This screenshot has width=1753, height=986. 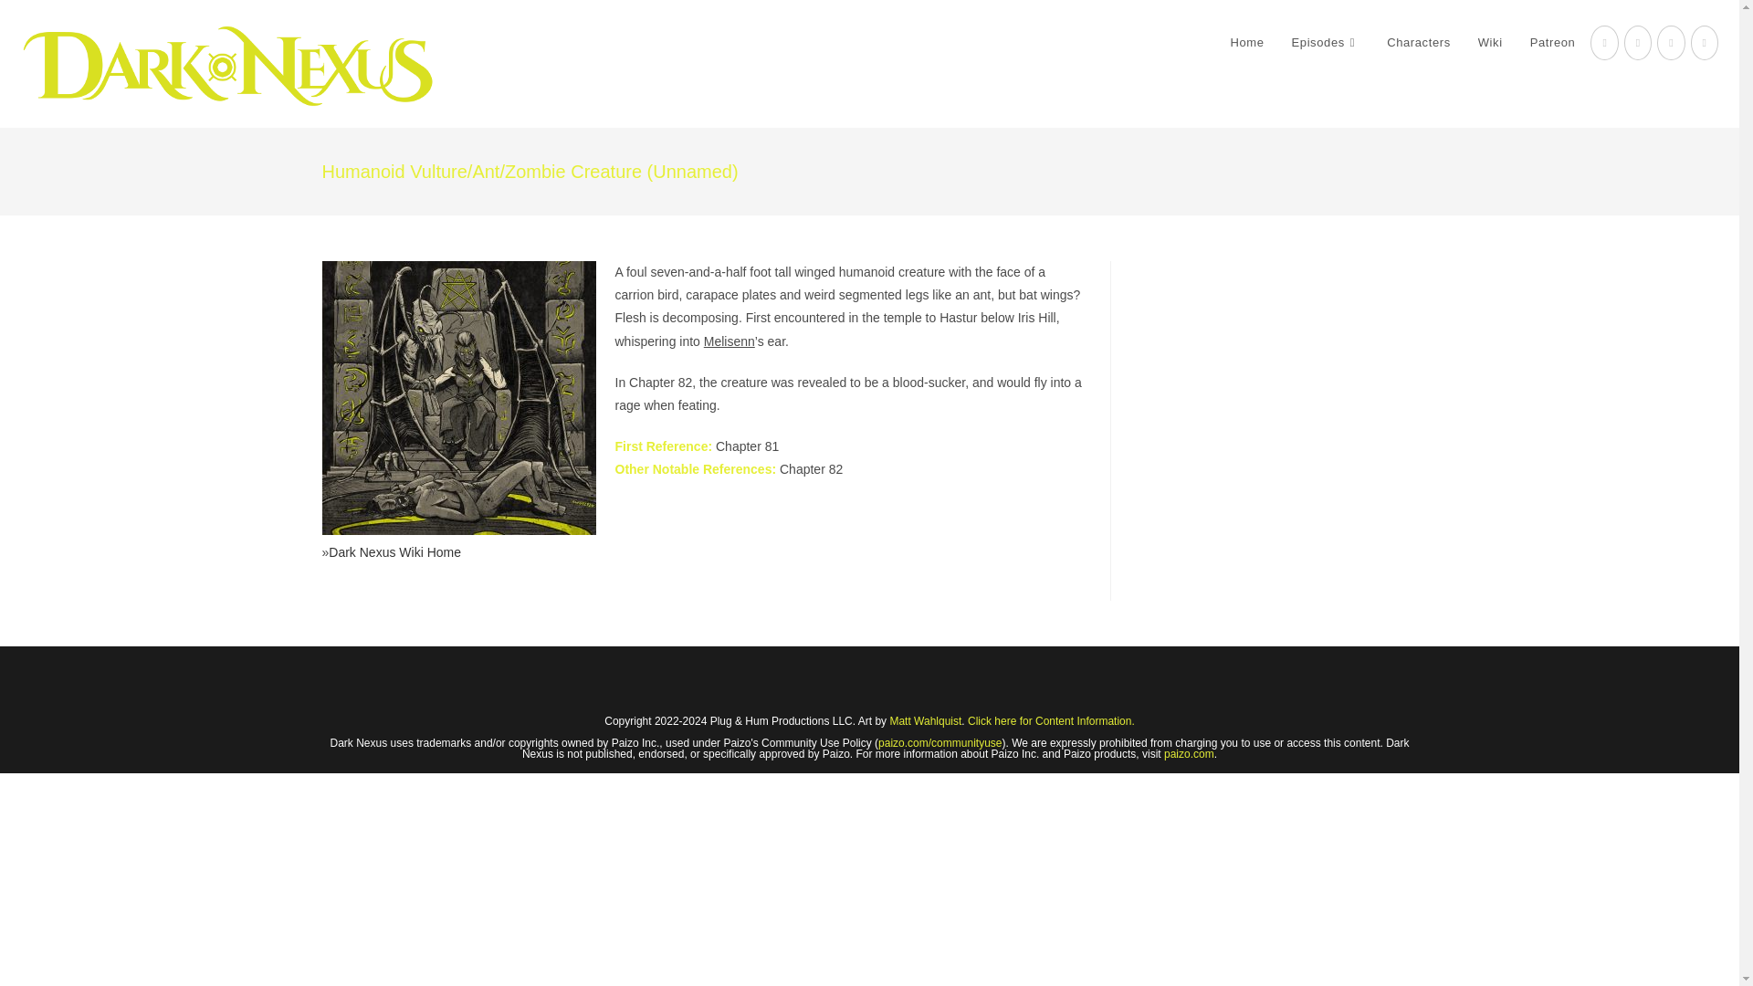 What do you see at coordinates (1050, 721) in the screenshot?
I see `Click here for Content Information.` at bounding box center [1050, 721].